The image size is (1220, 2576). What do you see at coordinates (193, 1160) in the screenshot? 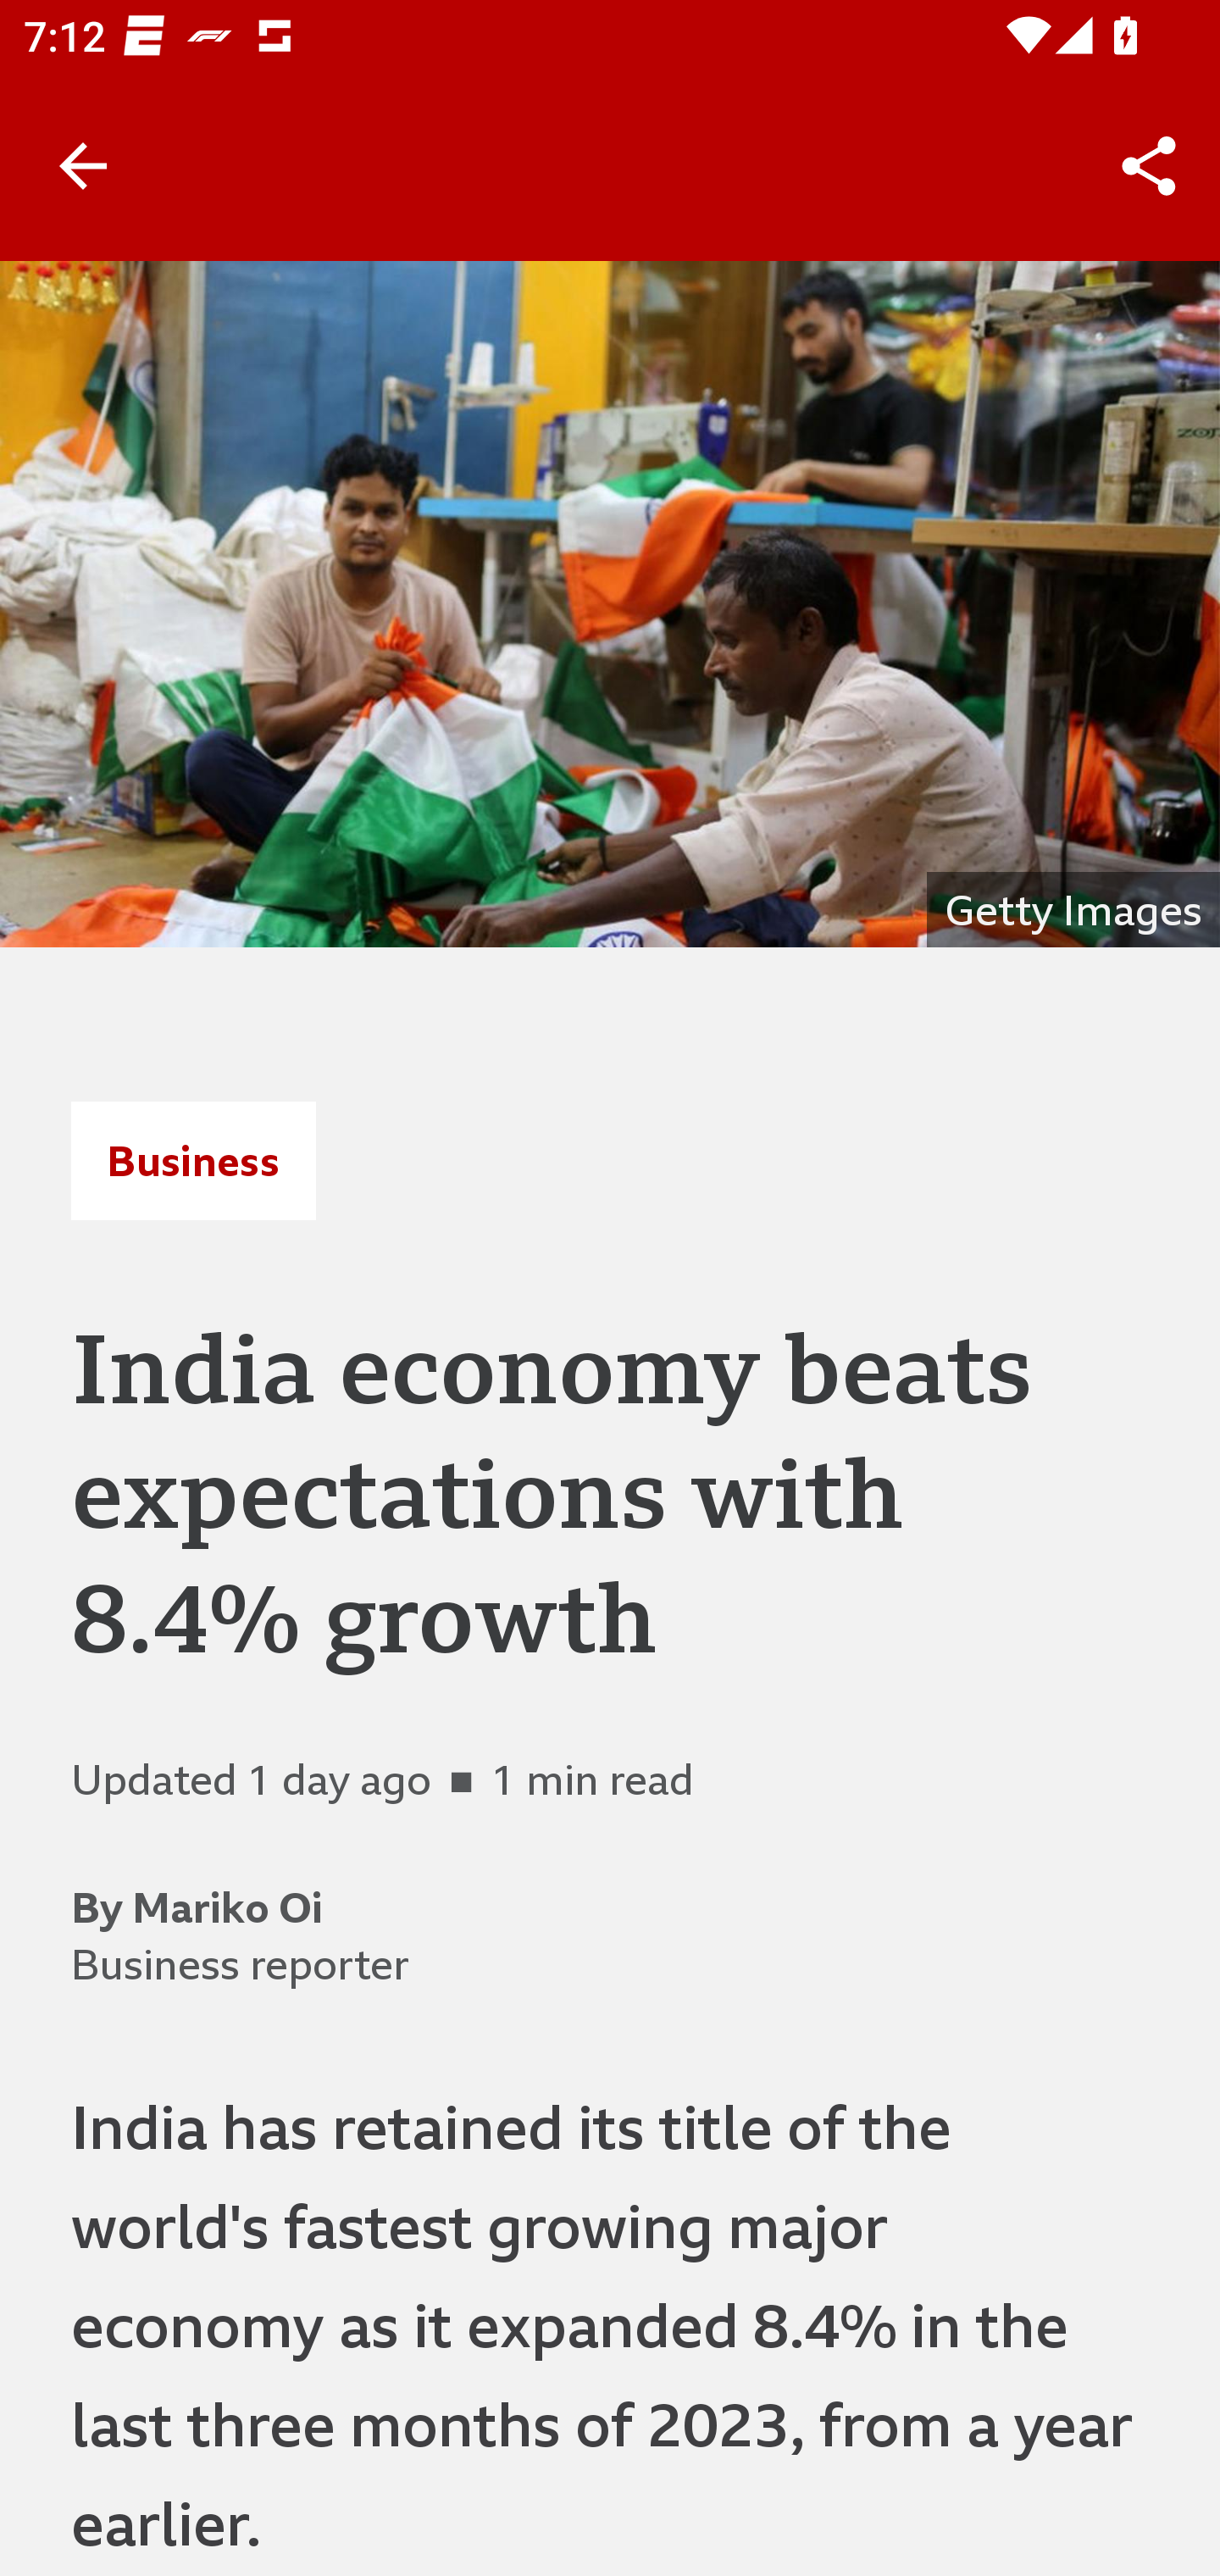
I see `Business` at bounding box center [193, 1160].